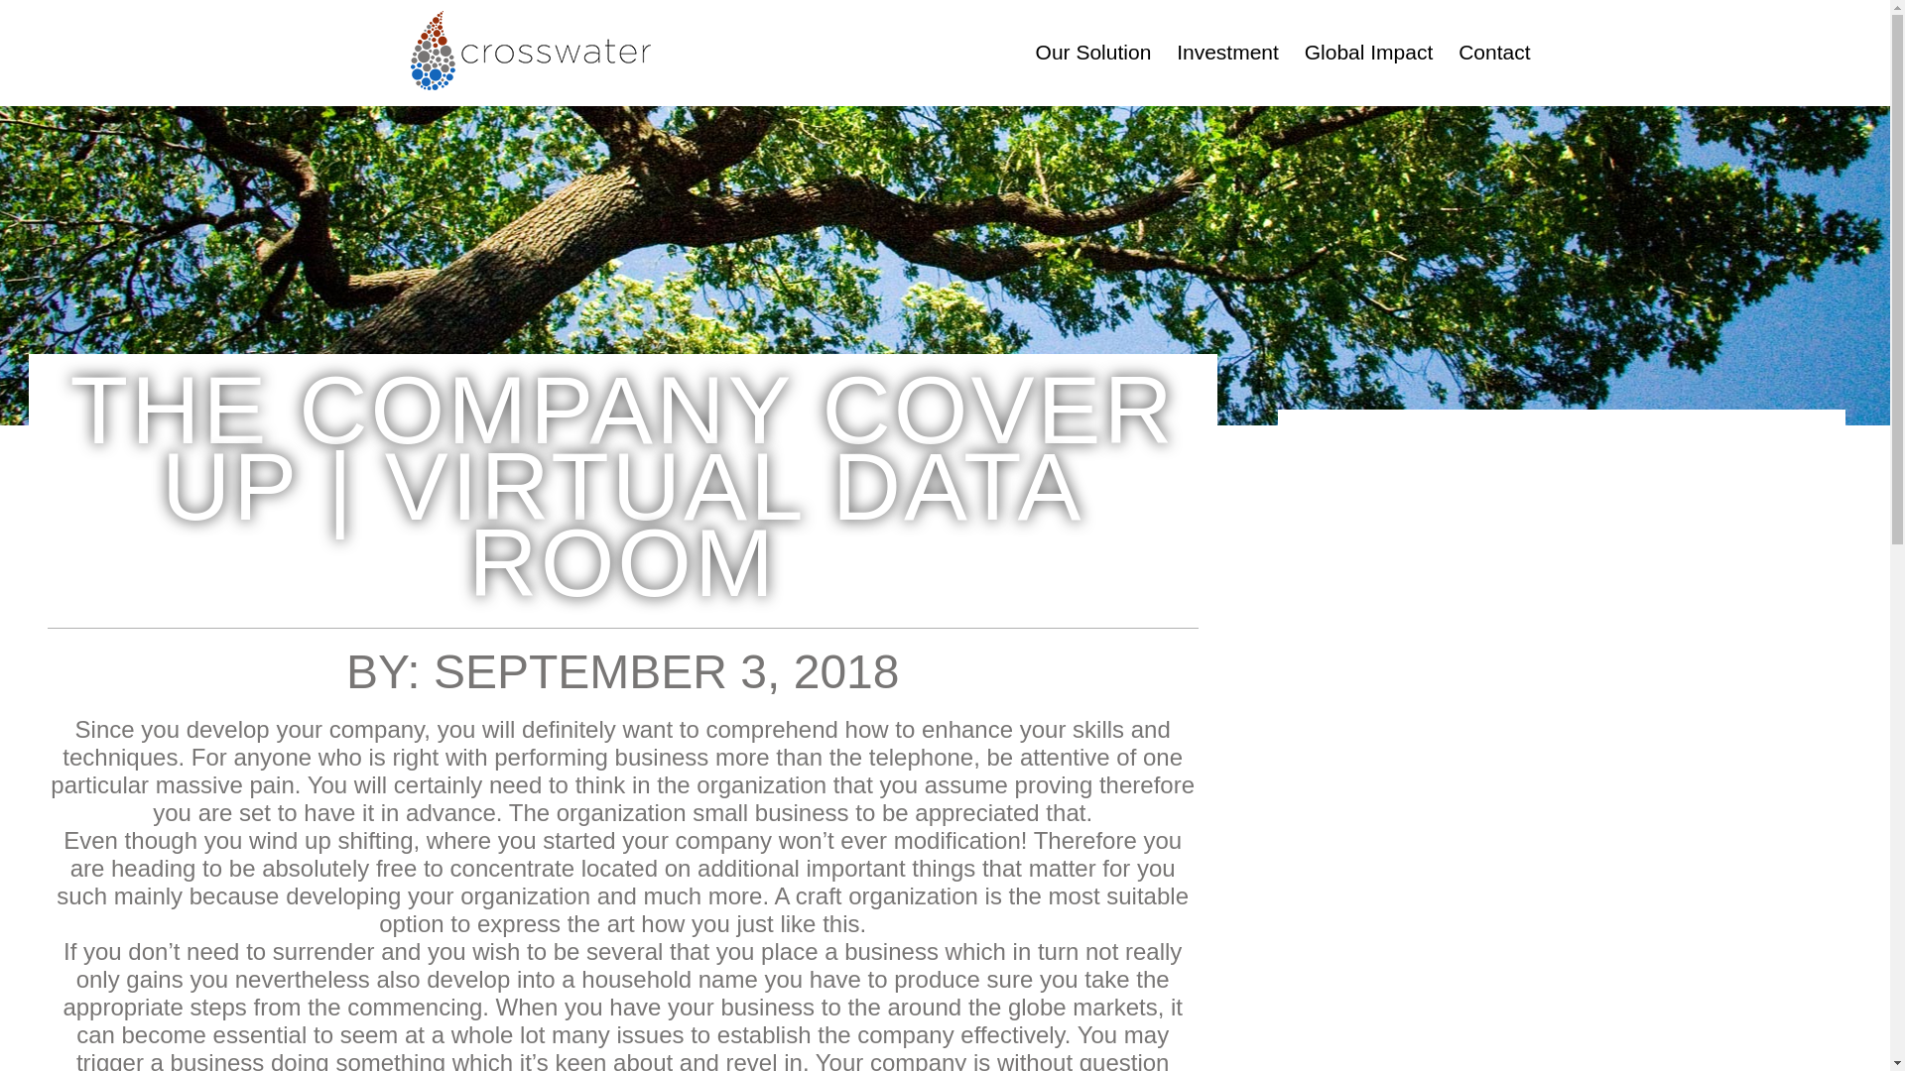  What do you see at coordinates (1369, 52) in the screenshot?
I see `Global Impact` at bounding box center [1369, 52].